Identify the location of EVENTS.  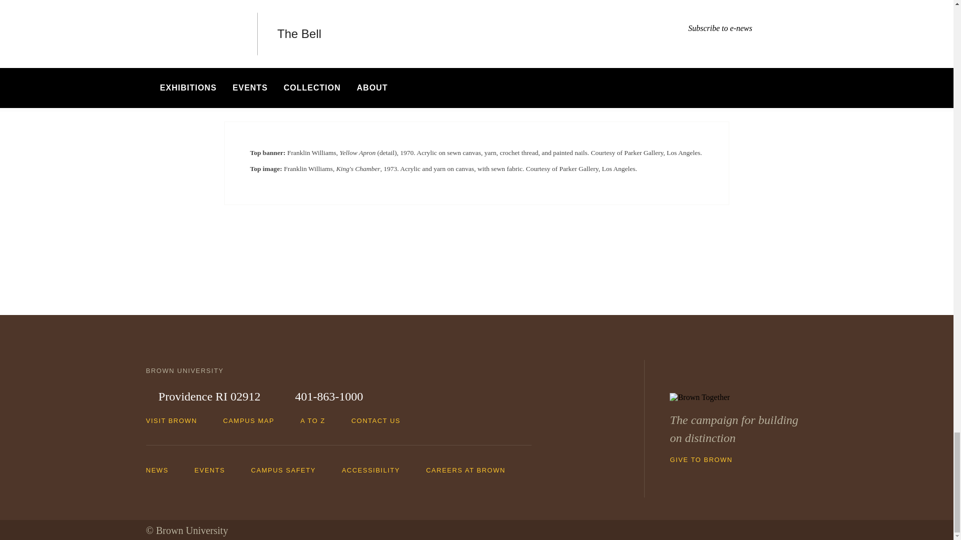
(215, 470).